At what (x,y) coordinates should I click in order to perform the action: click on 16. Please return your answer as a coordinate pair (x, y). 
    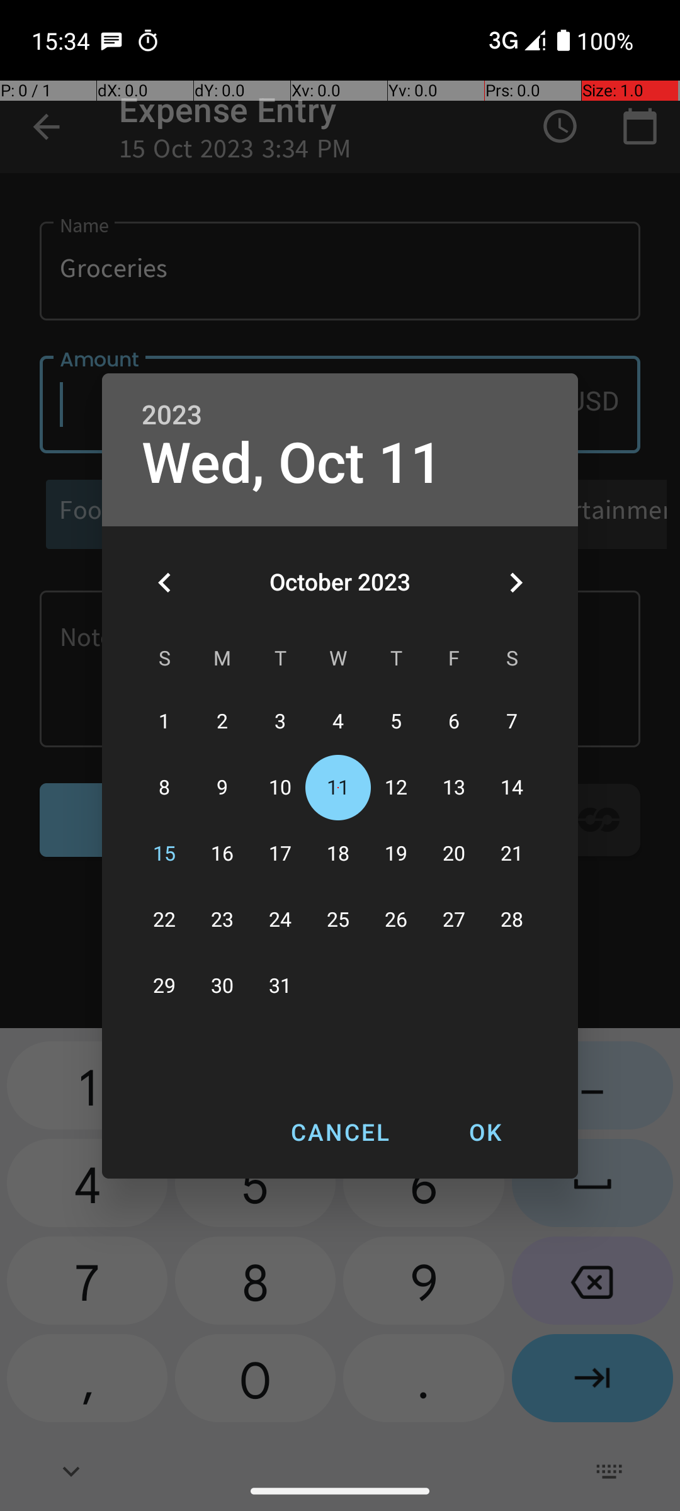
    Looking at the image, I should click on (222, 854).